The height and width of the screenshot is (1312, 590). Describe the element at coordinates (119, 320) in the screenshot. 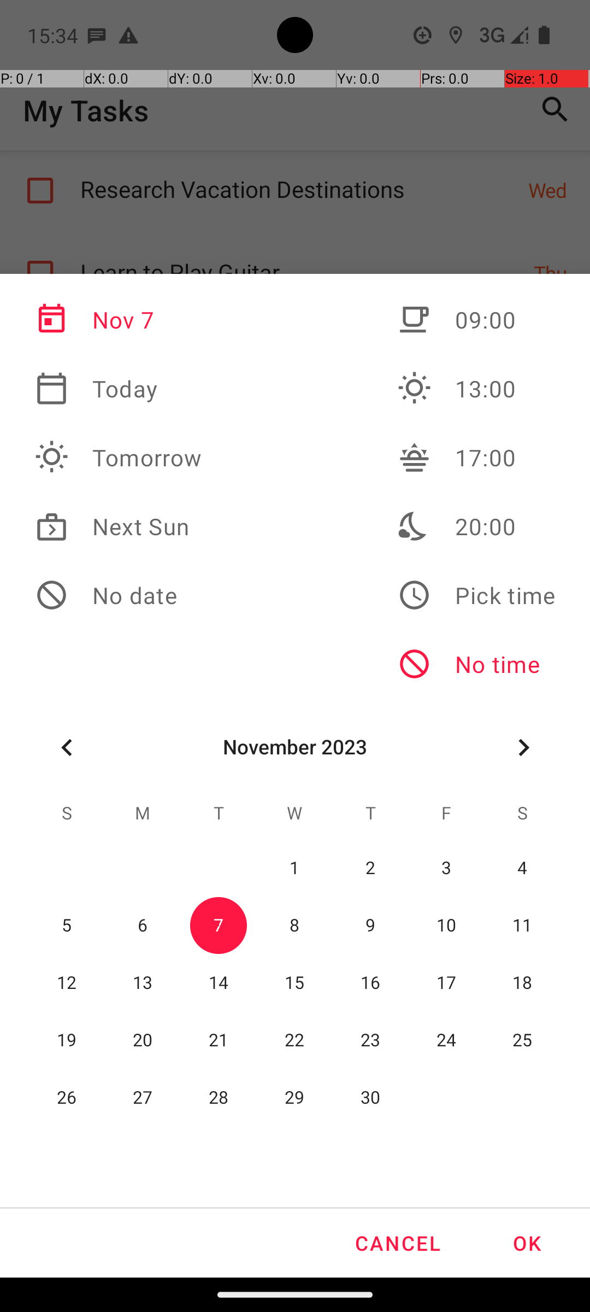

I see `Nov 7` at that location.